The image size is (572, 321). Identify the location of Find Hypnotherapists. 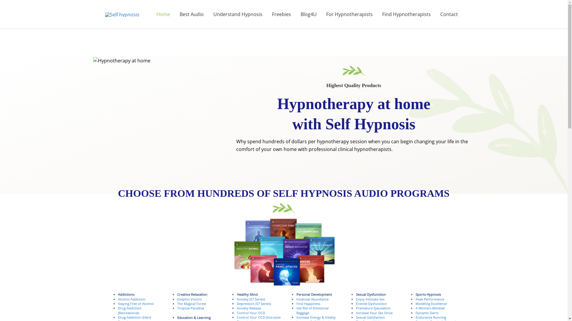
(406, 14).